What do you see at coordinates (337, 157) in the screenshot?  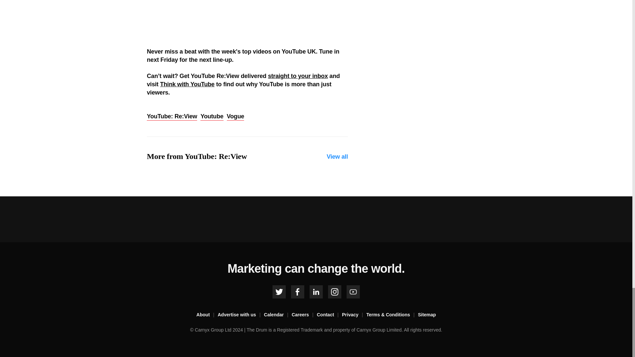 I see `View all` at bounding box center [337, 157].